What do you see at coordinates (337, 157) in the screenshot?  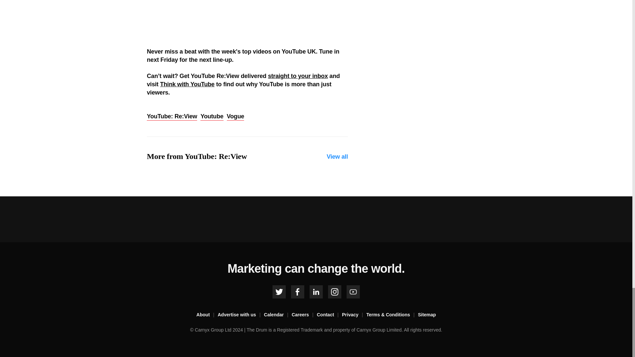 I see `View all` at bounding box center [337, 157].